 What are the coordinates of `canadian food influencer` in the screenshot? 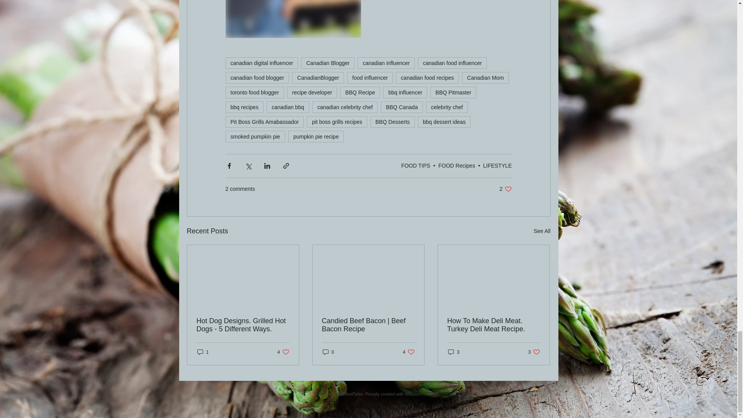 It's located at (452, 63).